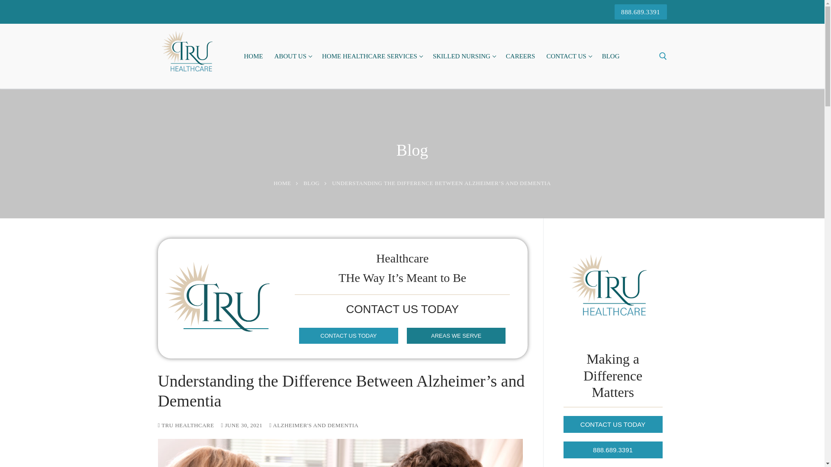  I want to click on 888.689.3391, so click(568, 56).